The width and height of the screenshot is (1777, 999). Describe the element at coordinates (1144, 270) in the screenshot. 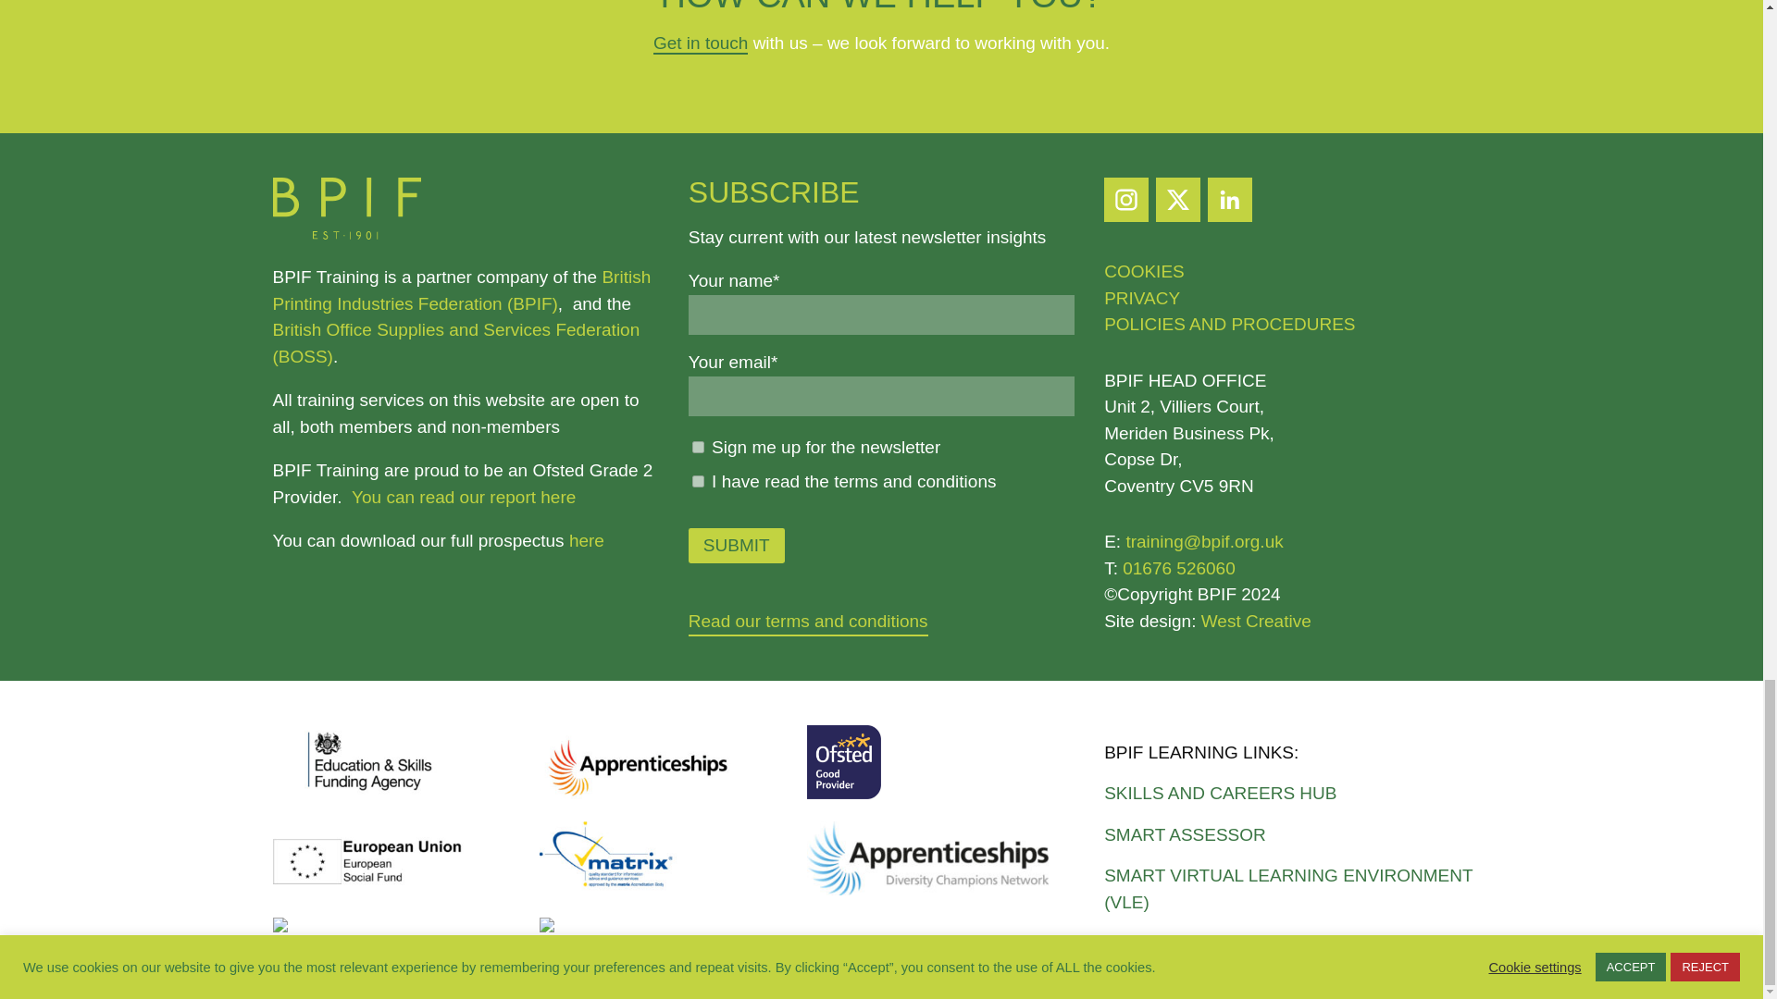

I see `COOKIES` at that location.